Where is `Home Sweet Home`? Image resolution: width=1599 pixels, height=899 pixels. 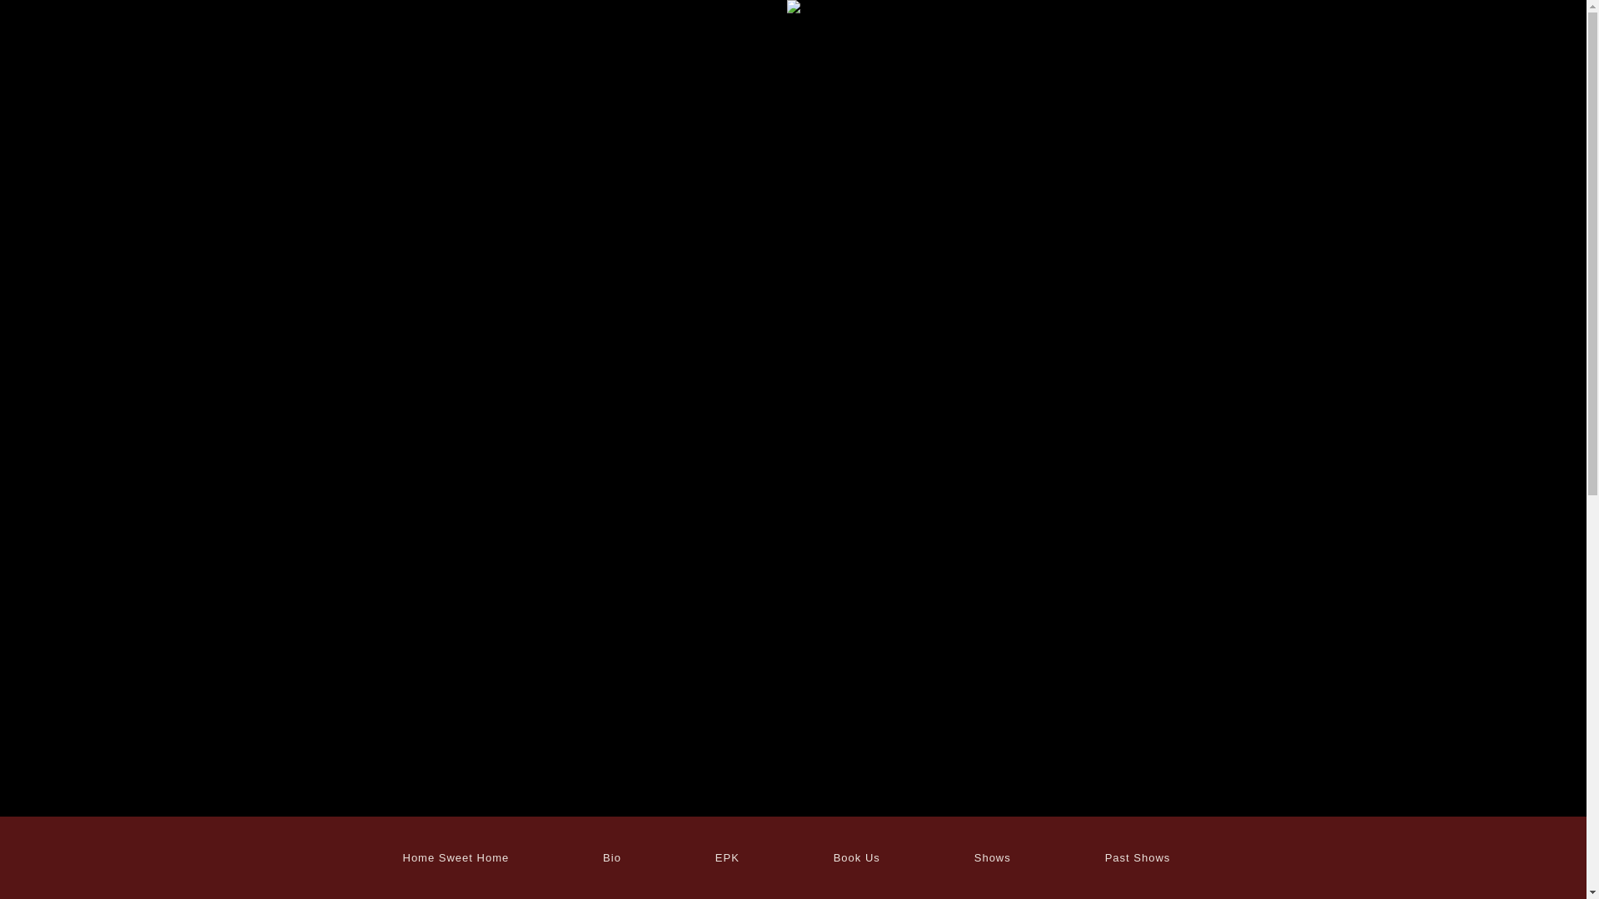 Home Sweet Home is located at coordinates (456, 857).